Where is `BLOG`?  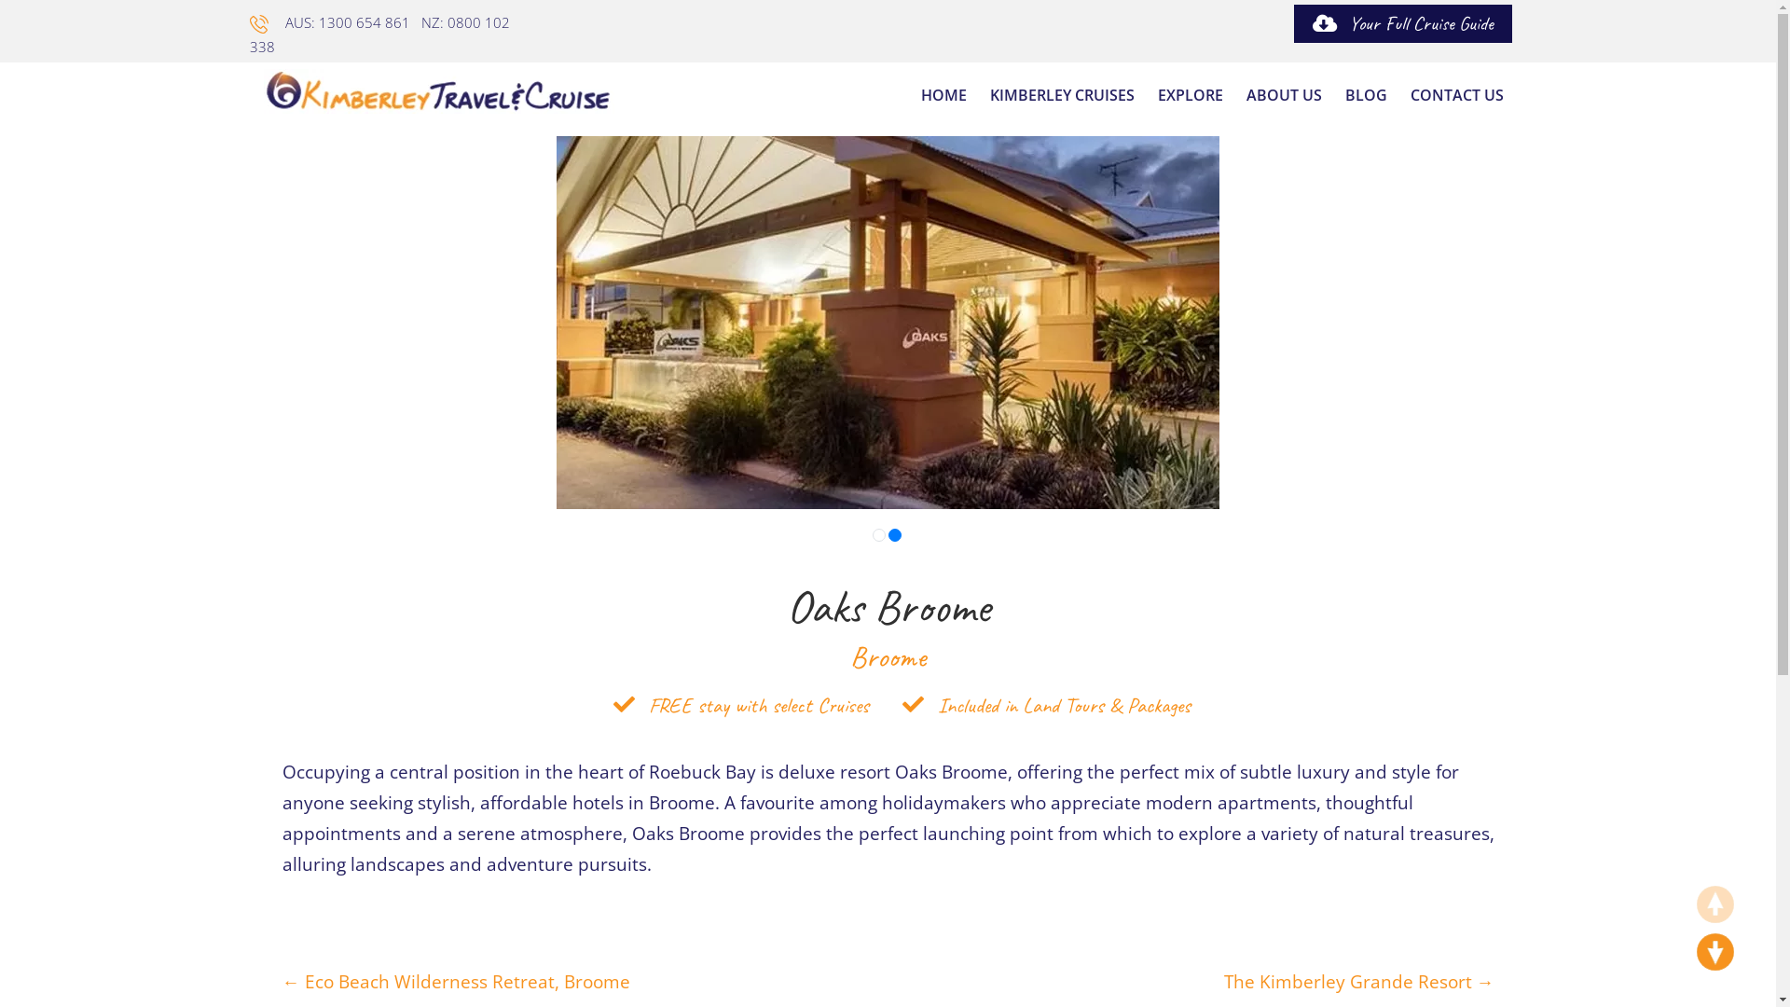
BLOG is located at coordinates (1365, 95).